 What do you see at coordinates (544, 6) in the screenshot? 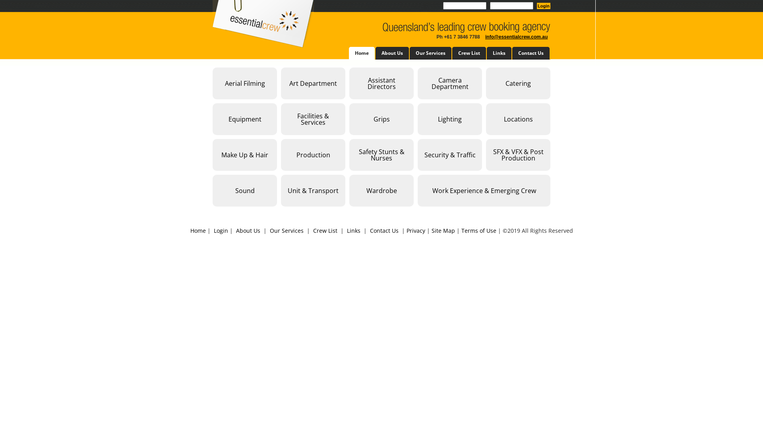
I see `Login` at bounding box center [544, 6].